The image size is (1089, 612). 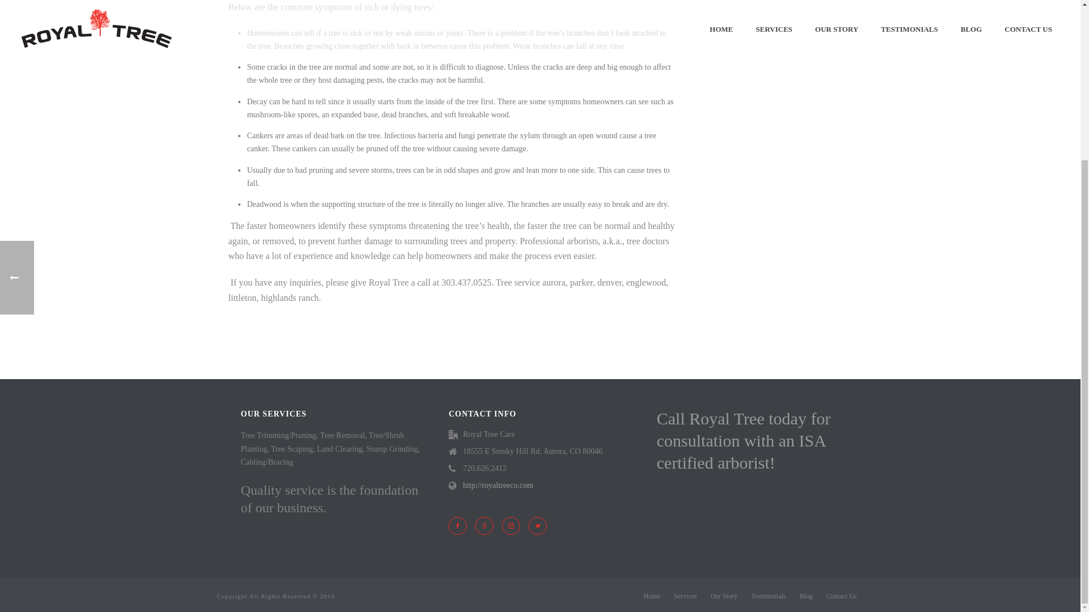 I want to click on Follow Us on google, so click(x=484, y=525).